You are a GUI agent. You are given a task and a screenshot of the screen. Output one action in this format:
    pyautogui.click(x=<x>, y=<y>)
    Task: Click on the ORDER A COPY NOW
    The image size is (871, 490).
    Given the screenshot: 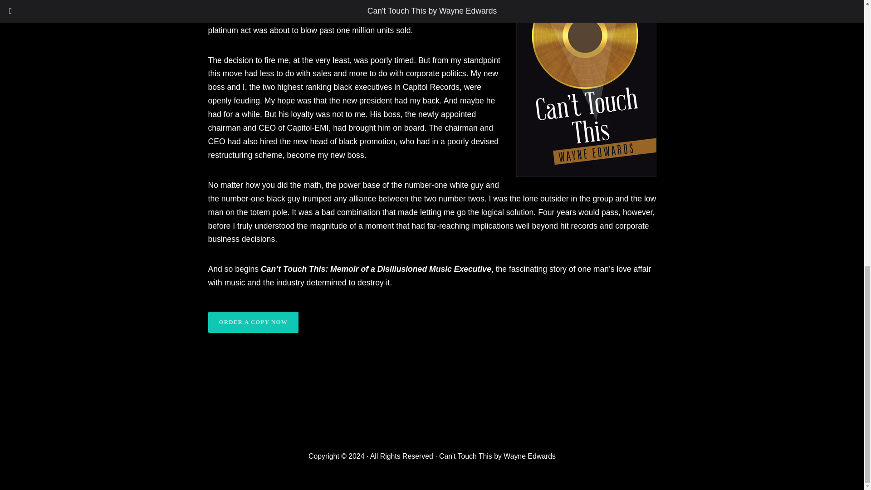 What is the action you would take?
    pyautogui.click(x=253, y=322)
    